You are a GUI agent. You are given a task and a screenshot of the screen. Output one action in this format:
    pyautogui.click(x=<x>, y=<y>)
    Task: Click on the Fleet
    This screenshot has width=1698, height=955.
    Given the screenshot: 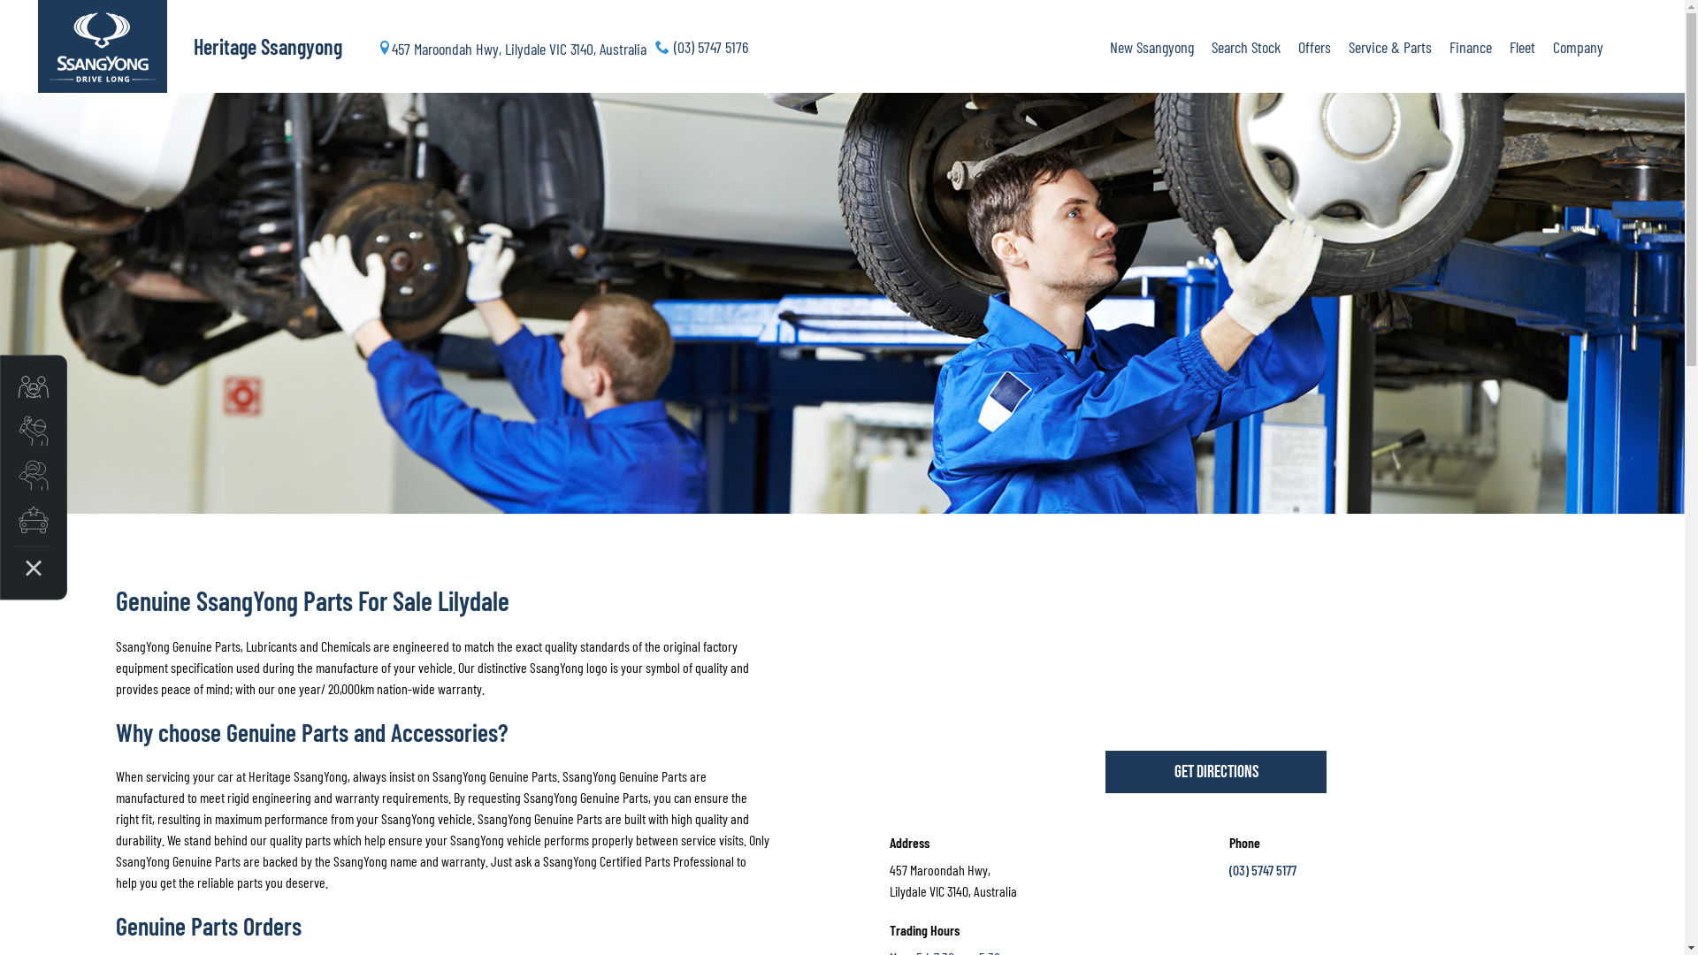 What is the action you would take?
    pyautogui.click(x=1521, y=47)
    